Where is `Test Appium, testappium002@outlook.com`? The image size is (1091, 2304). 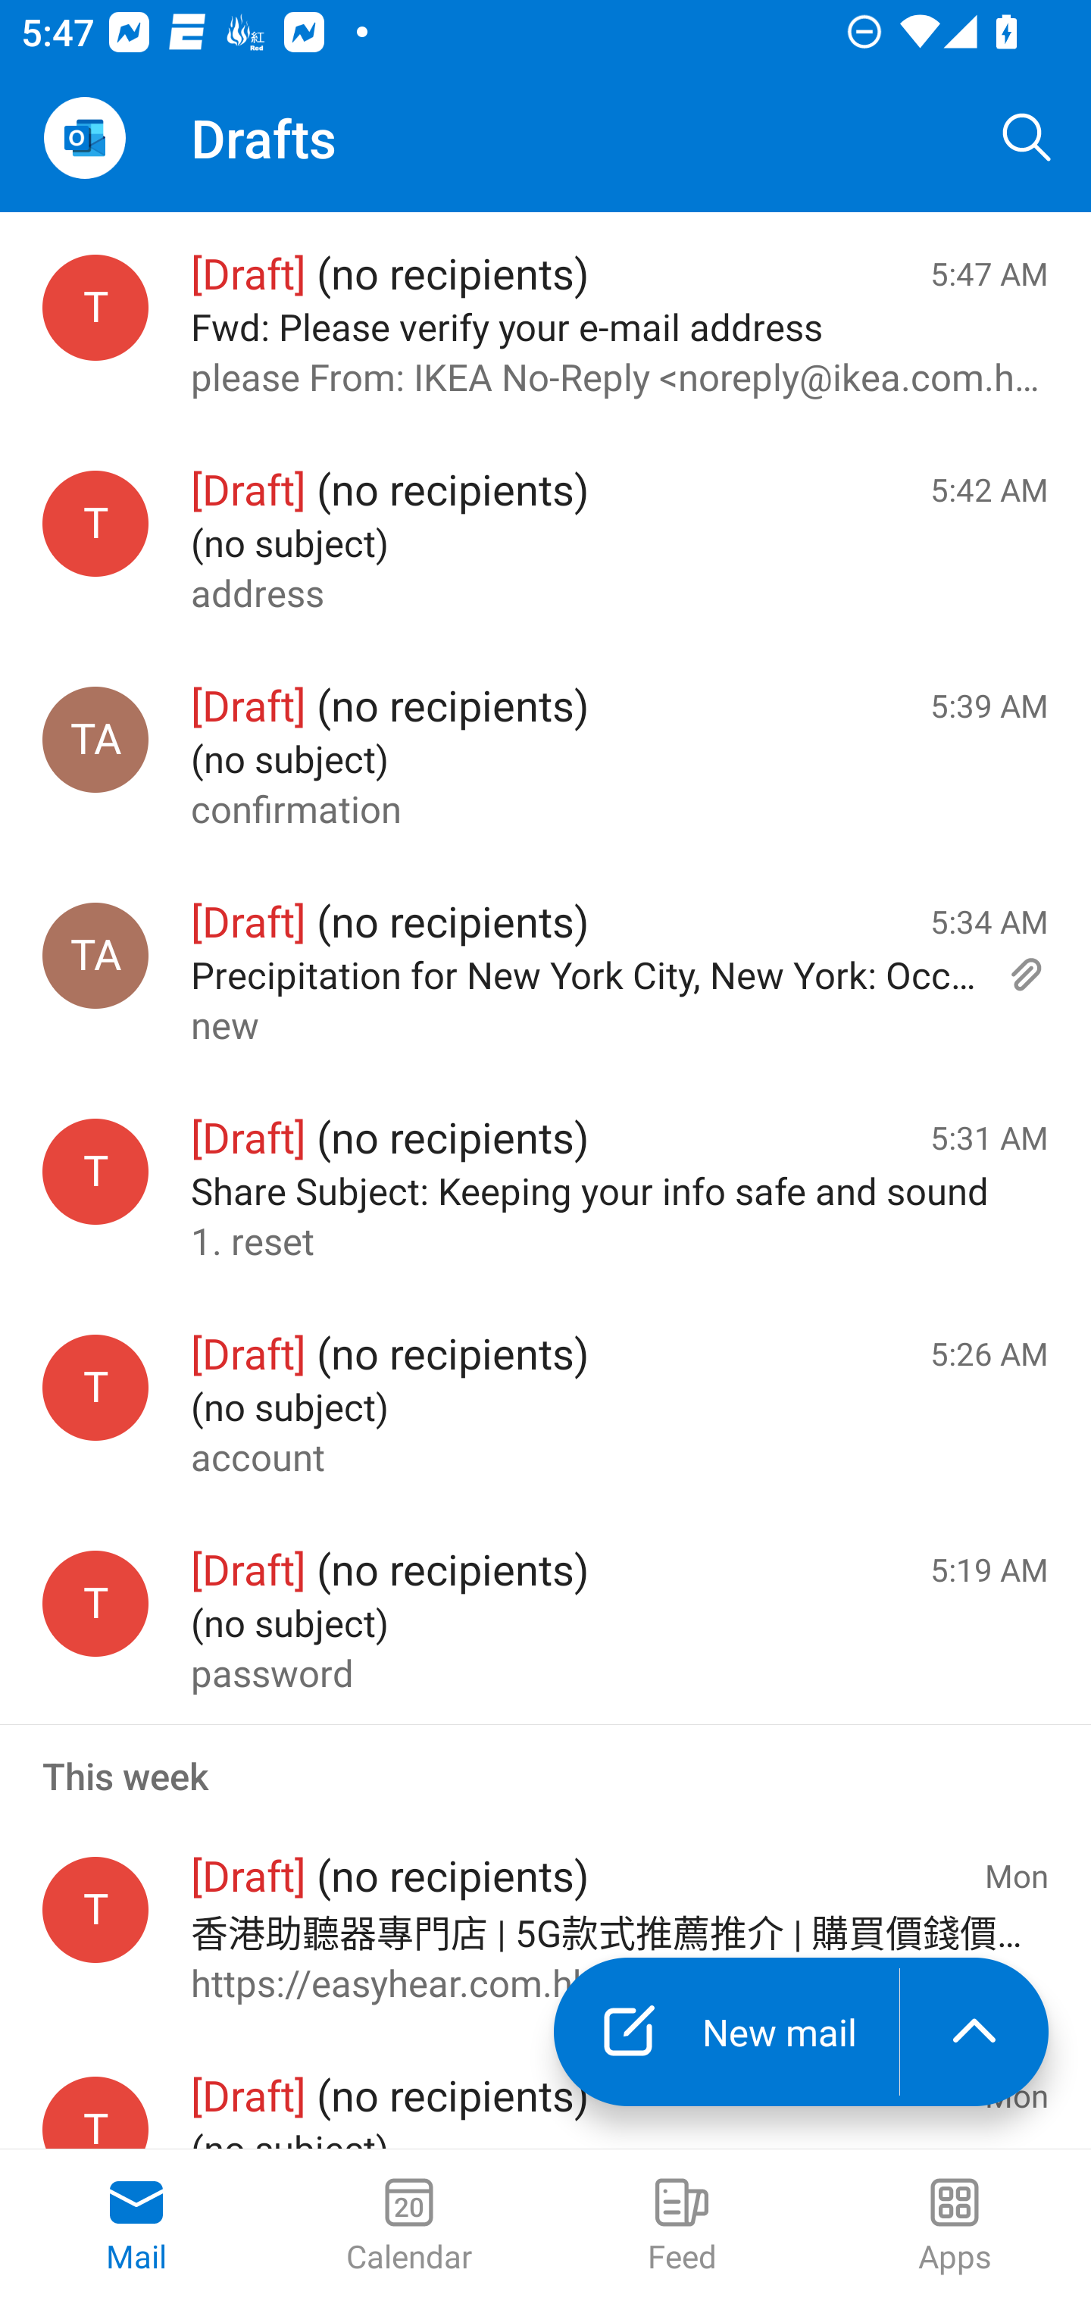
Test Appium, testappium002@outlook.com is located at coordinates (95, 956).